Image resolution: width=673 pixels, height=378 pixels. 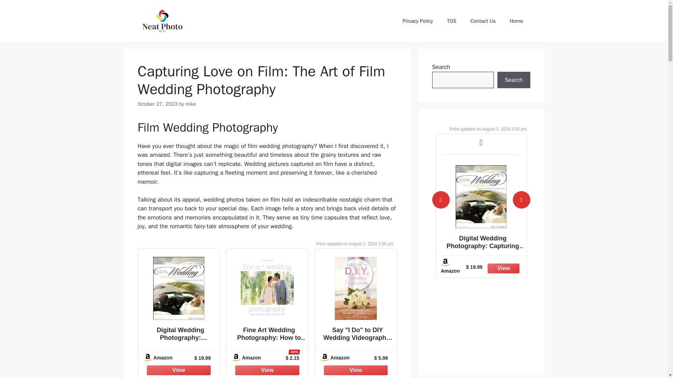 What do you see at coordinates (483, 21) in the screenshot?
I see `Contact Us` at bounding box center [483, 21].